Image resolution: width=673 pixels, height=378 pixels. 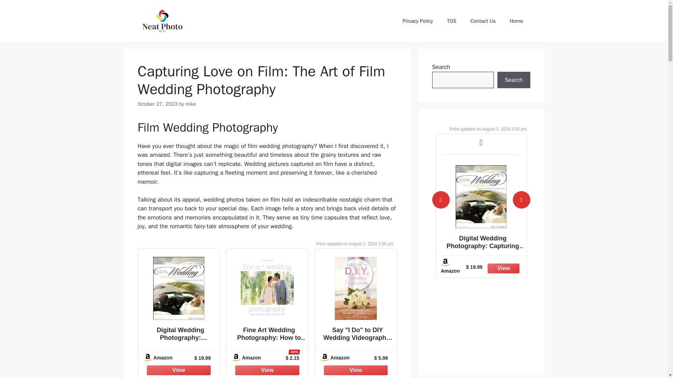 What do you see at coordinates (483, 21) in the screenshot?
I see `Contact Us` at bounding box center [483, 21].